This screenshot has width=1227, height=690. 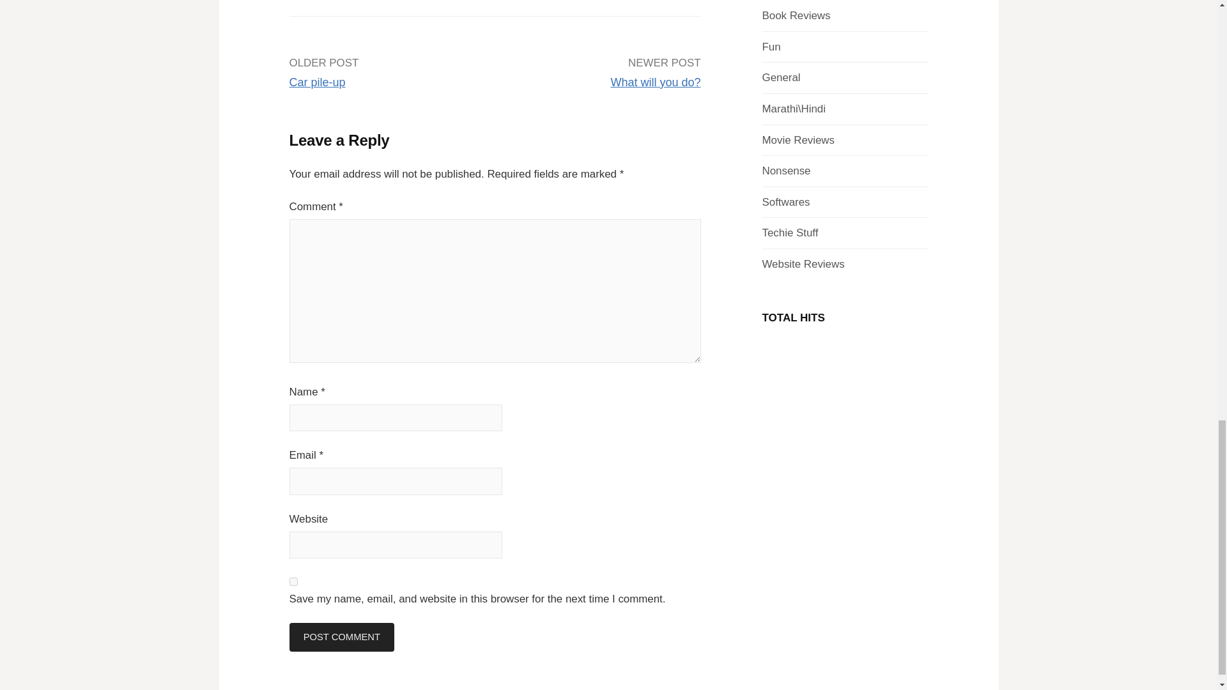 I want to click on yes, so click(x=293, y=581).